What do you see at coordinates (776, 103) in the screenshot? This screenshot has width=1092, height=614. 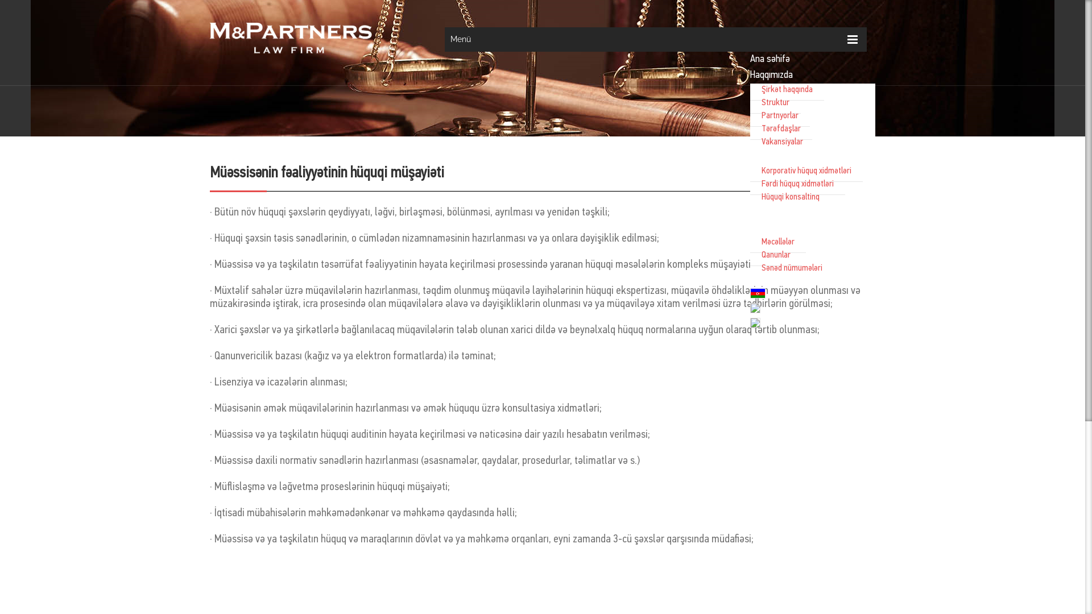 I see `Struktur` at bounding box center [776, 103].